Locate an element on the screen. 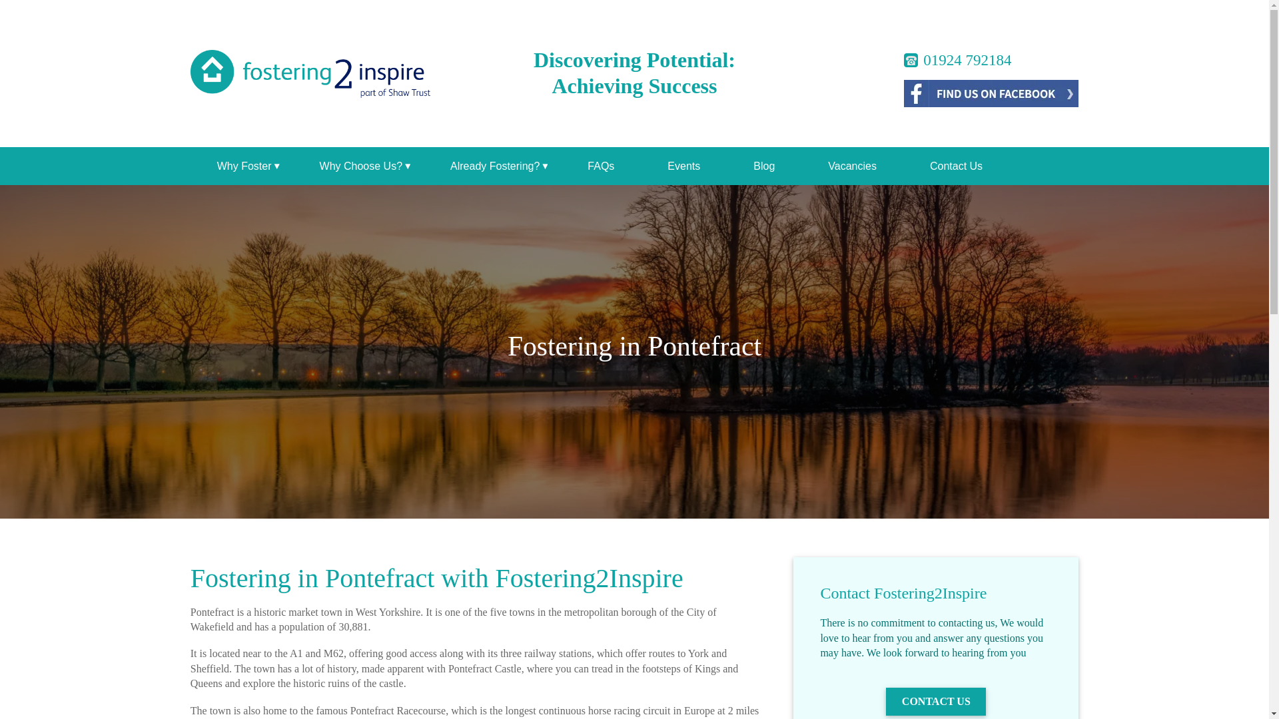  Already Fostering? is located at coordinates (492, 166).